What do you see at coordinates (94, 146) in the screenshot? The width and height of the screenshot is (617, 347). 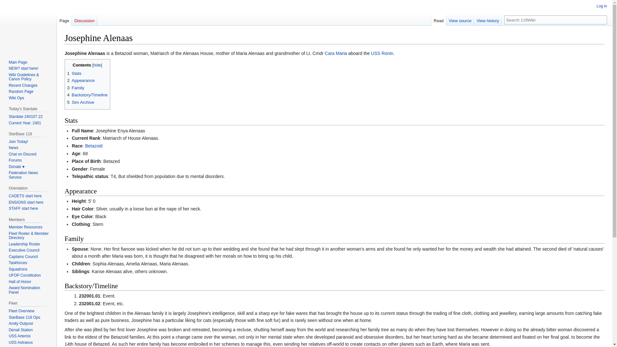 I see `Betazoid` at bounding box center [94, 146].